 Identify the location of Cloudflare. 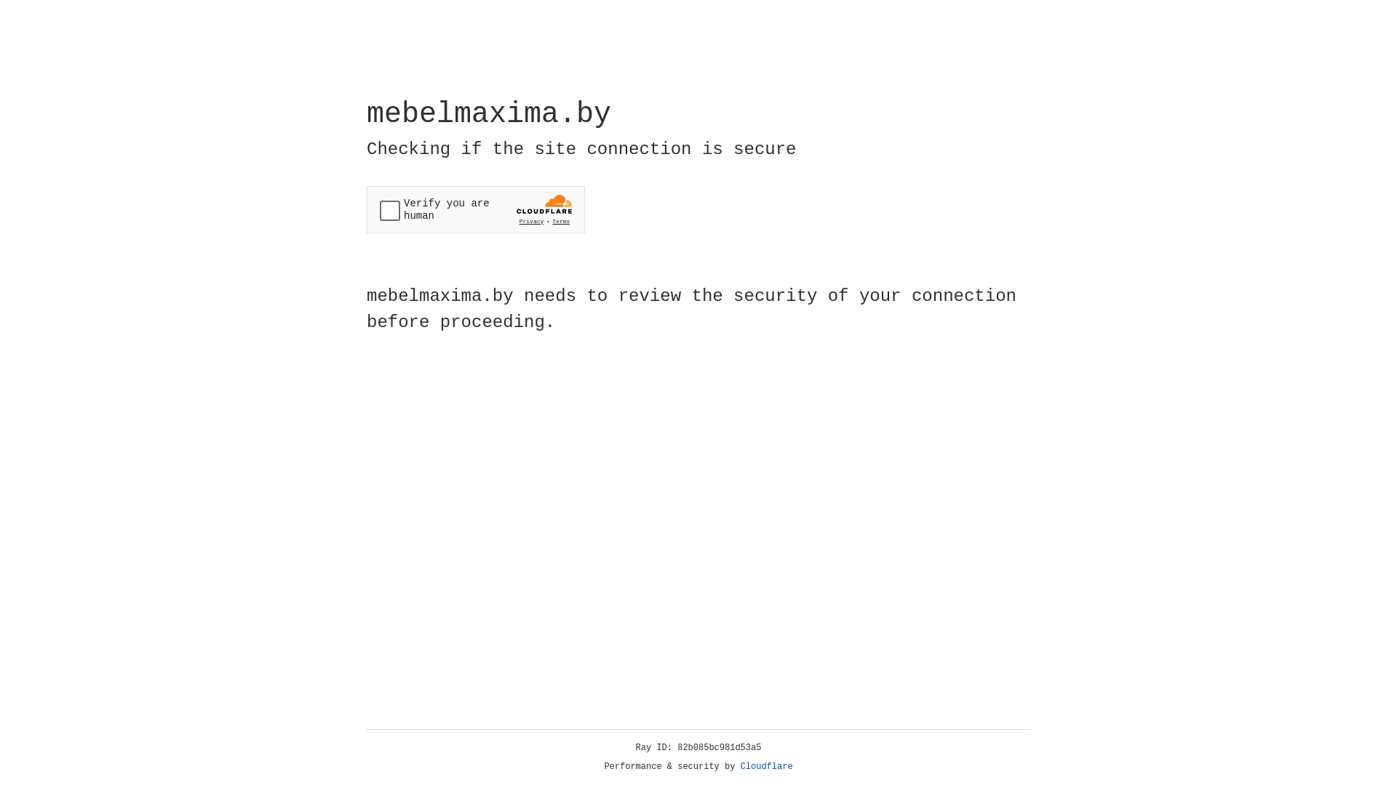
(767, 767).